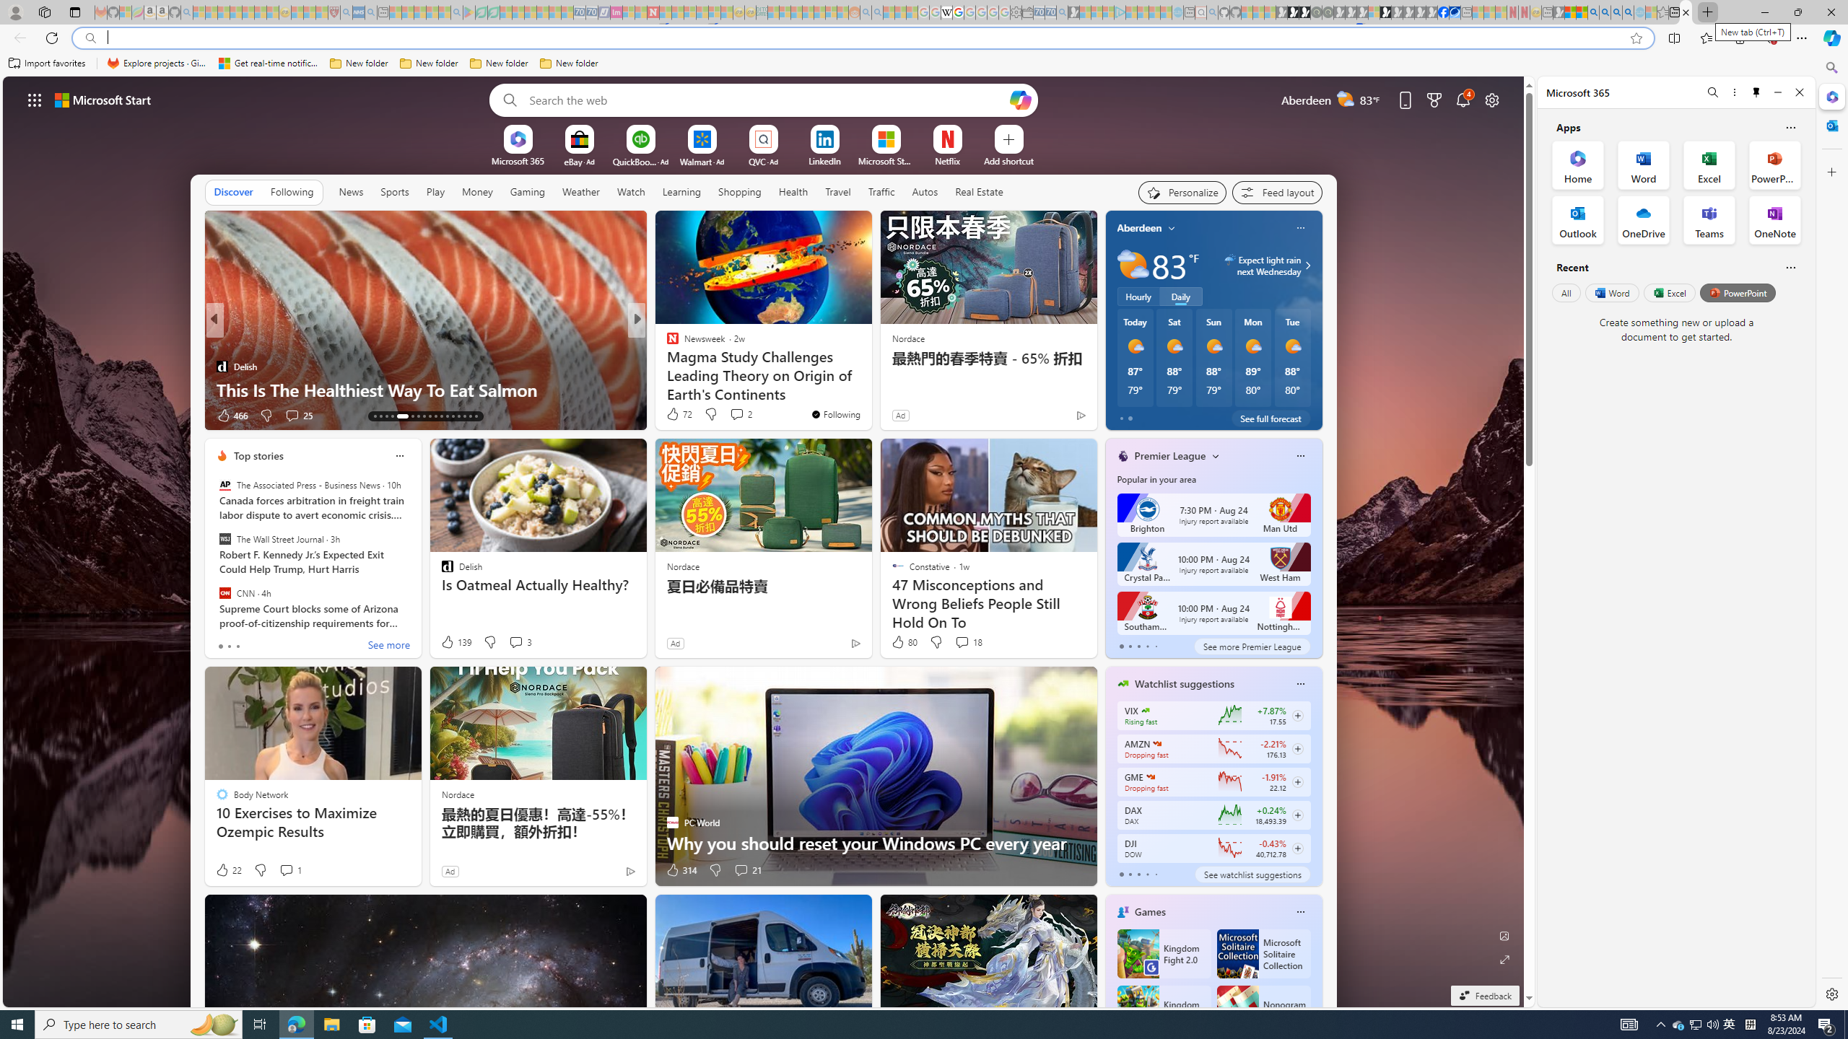 The height and width of the screenshot is (1039, 1848). Describe the element at coordinates (869, 390) in the screenshot. I see `It's officially the end for Windows 10!` at that location.